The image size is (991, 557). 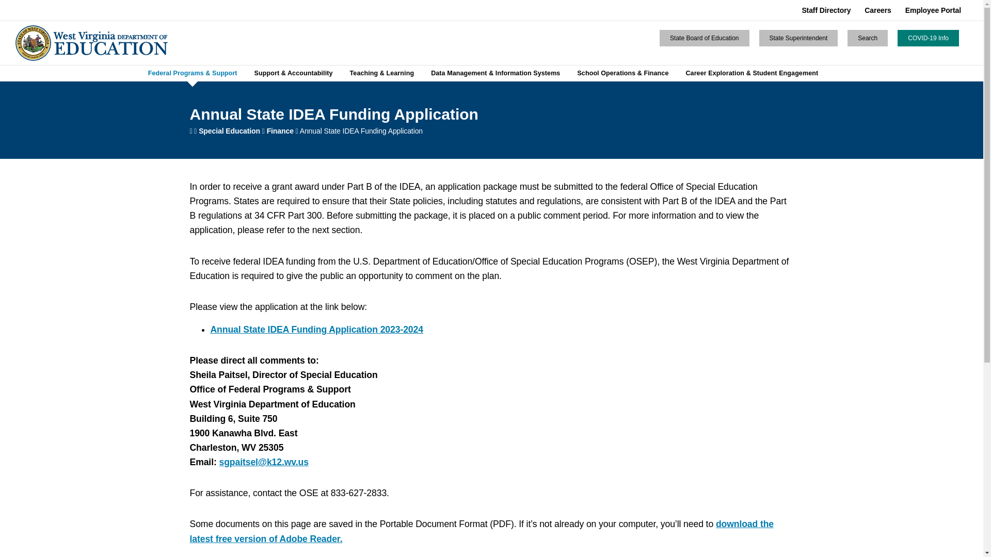 What do you see at coordinates (877, 10) in the screenshot?
I see `Careers` at bounding box center [877, 10].